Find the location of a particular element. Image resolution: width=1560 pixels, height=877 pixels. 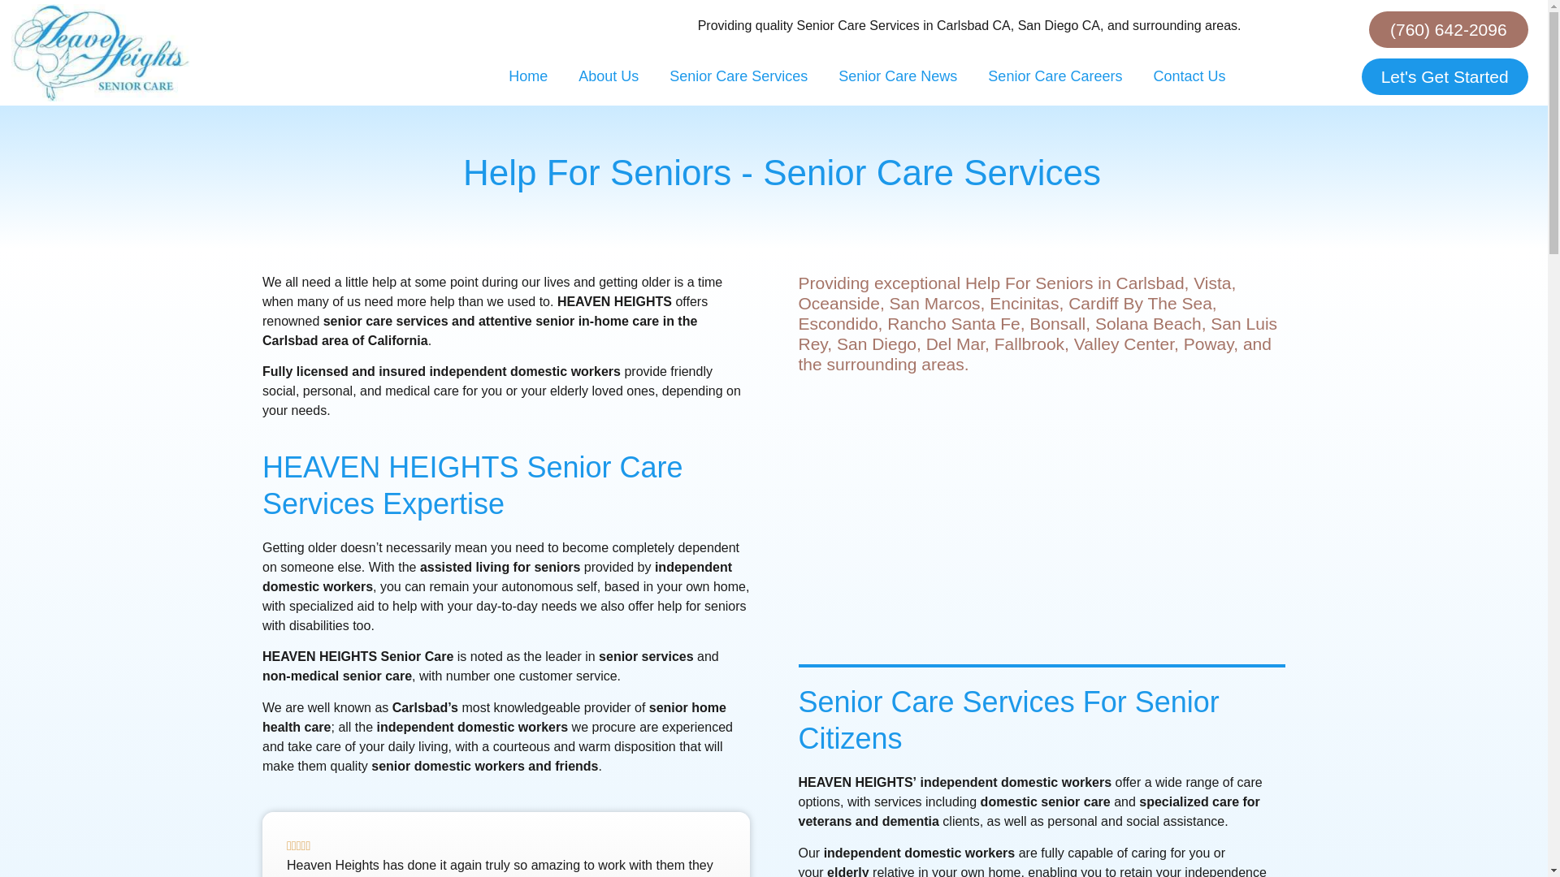

Home is located at coordinates (528, 76).